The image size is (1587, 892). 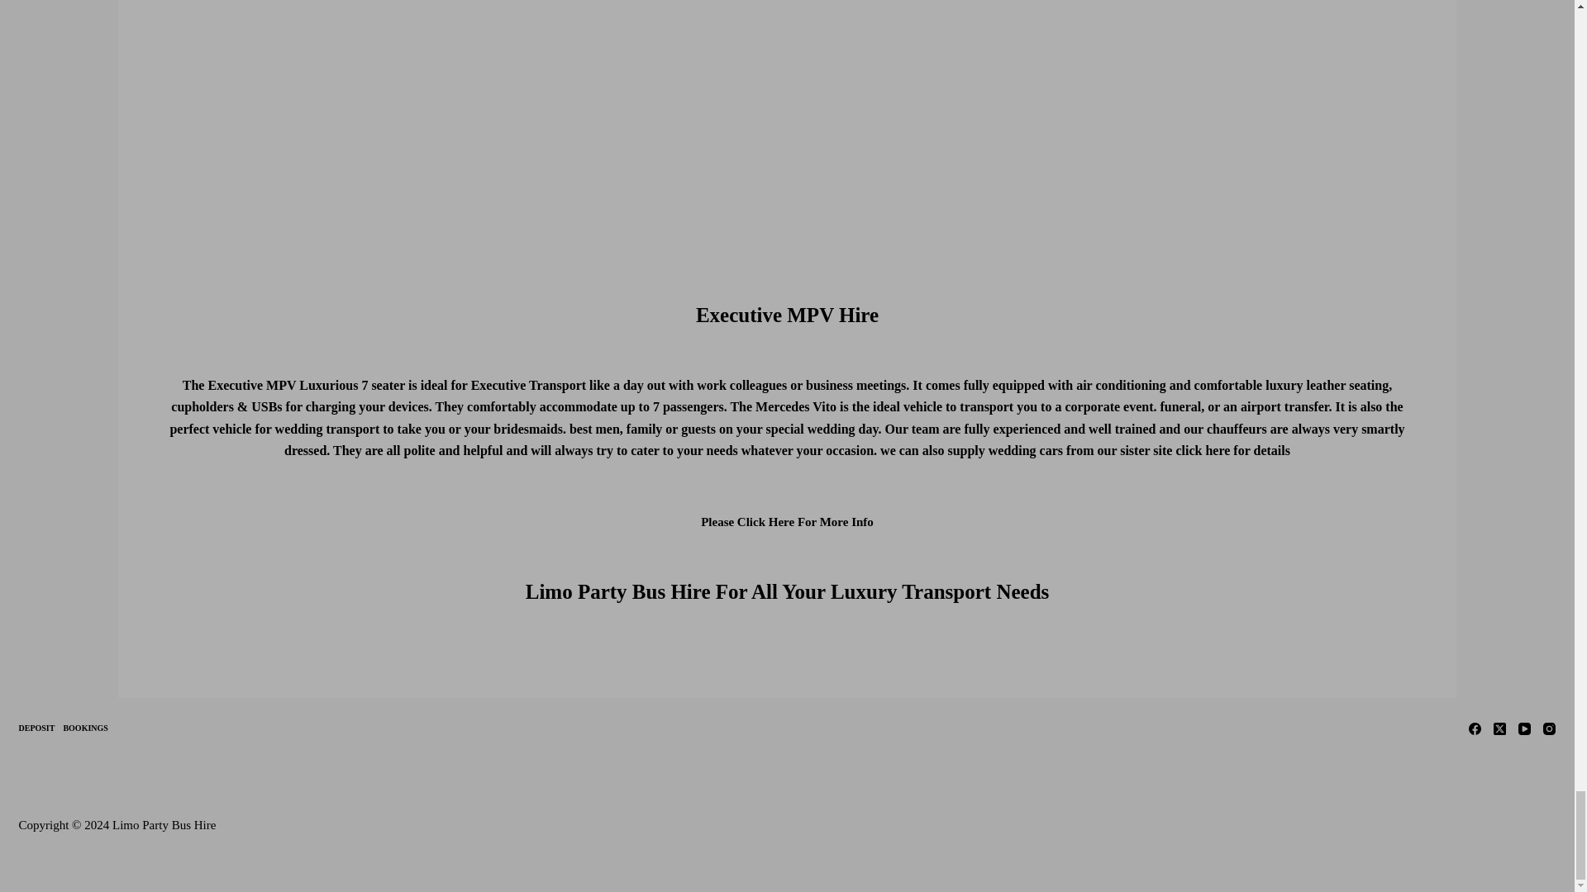 I want to click on click here for details, so click(x=1232, y=450).